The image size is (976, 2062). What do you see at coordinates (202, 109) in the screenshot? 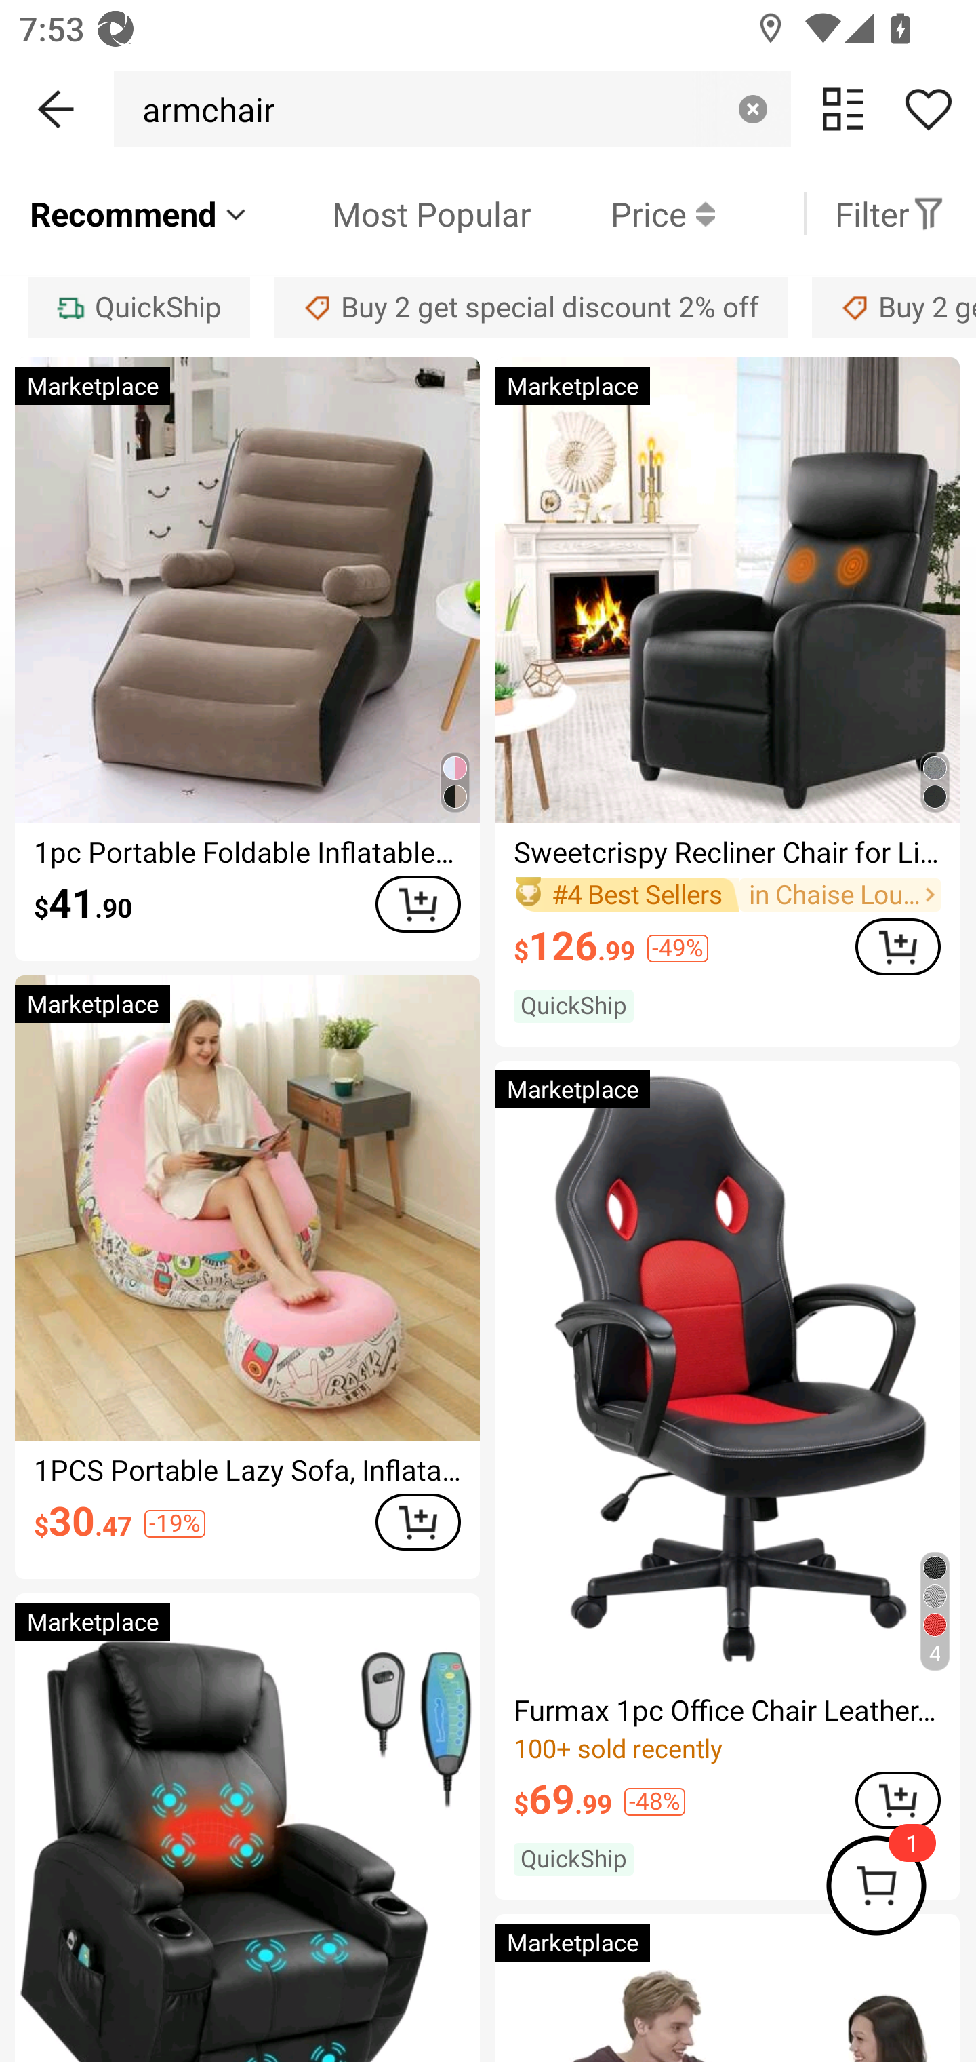
I see `armchair` at bounding box center [202, 109].